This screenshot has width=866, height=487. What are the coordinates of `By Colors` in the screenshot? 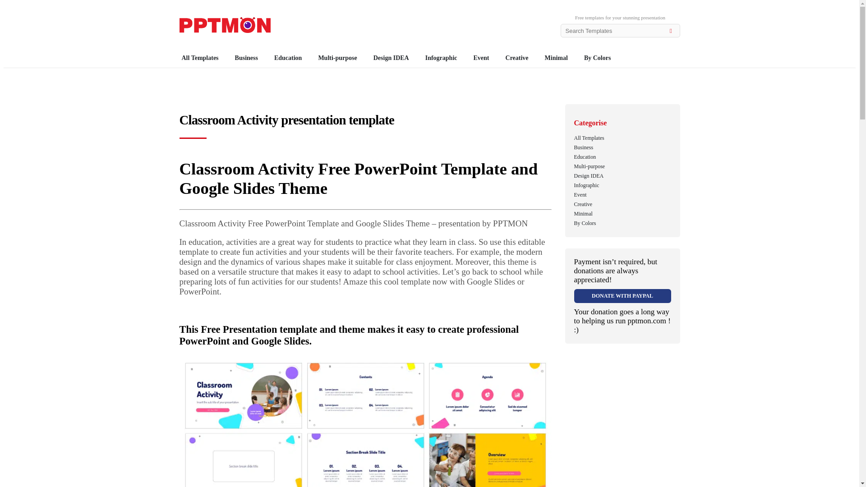 It's located at (597, 58).